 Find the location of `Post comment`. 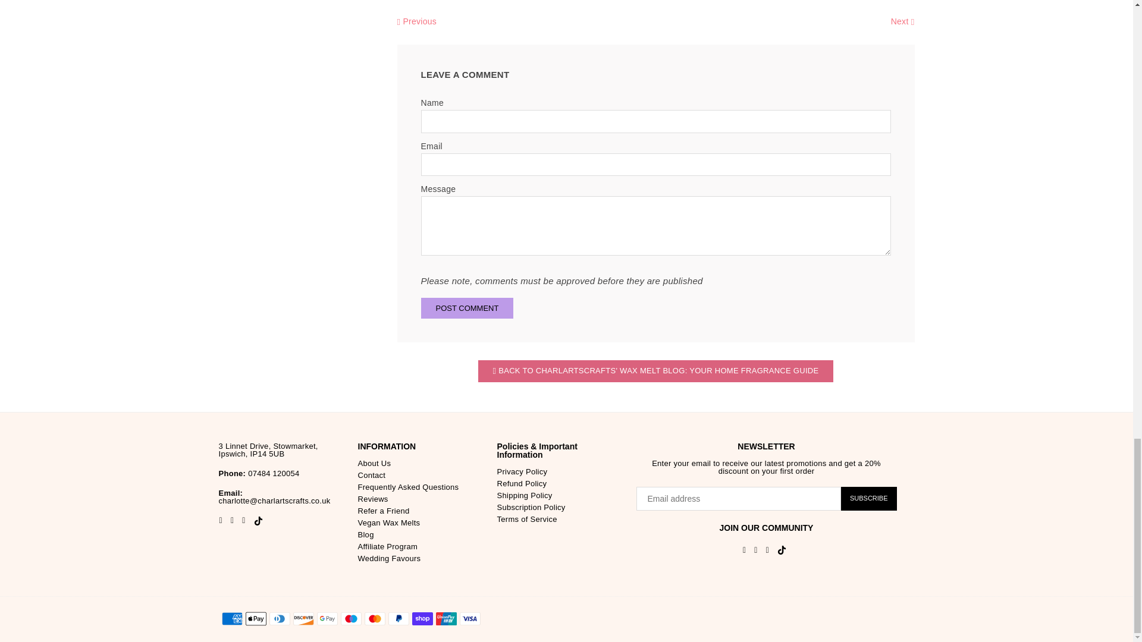

Post comment is located at coordinates (468, 308).